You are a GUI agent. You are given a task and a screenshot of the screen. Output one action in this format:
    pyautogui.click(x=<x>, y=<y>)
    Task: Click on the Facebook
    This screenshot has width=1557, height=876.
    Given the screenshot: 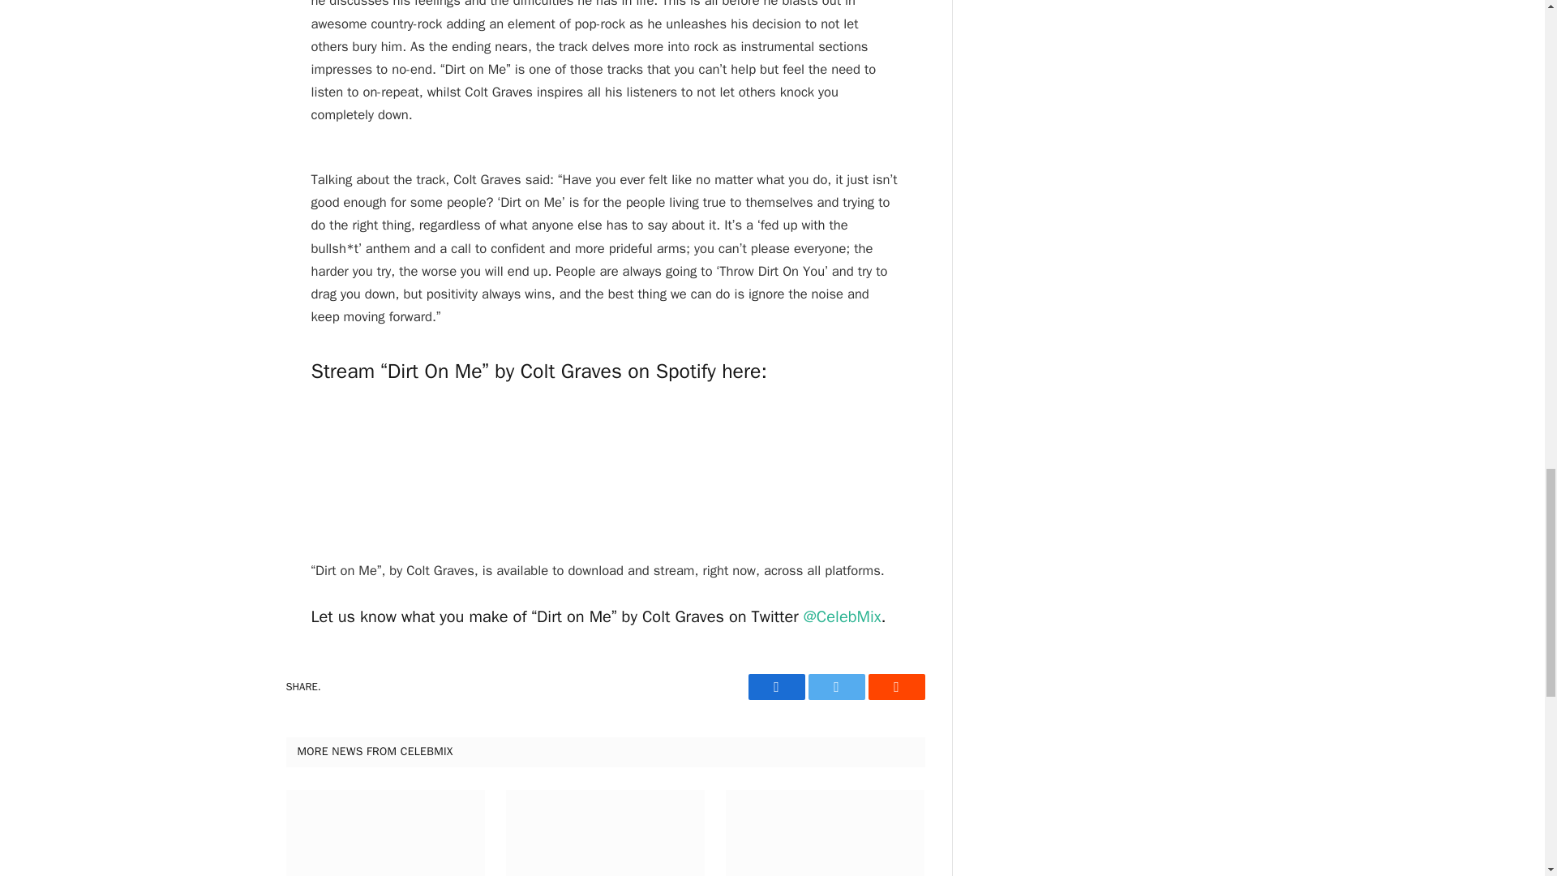 What is the action you would take?
    pyautogui.click(x=775, y=686)
    